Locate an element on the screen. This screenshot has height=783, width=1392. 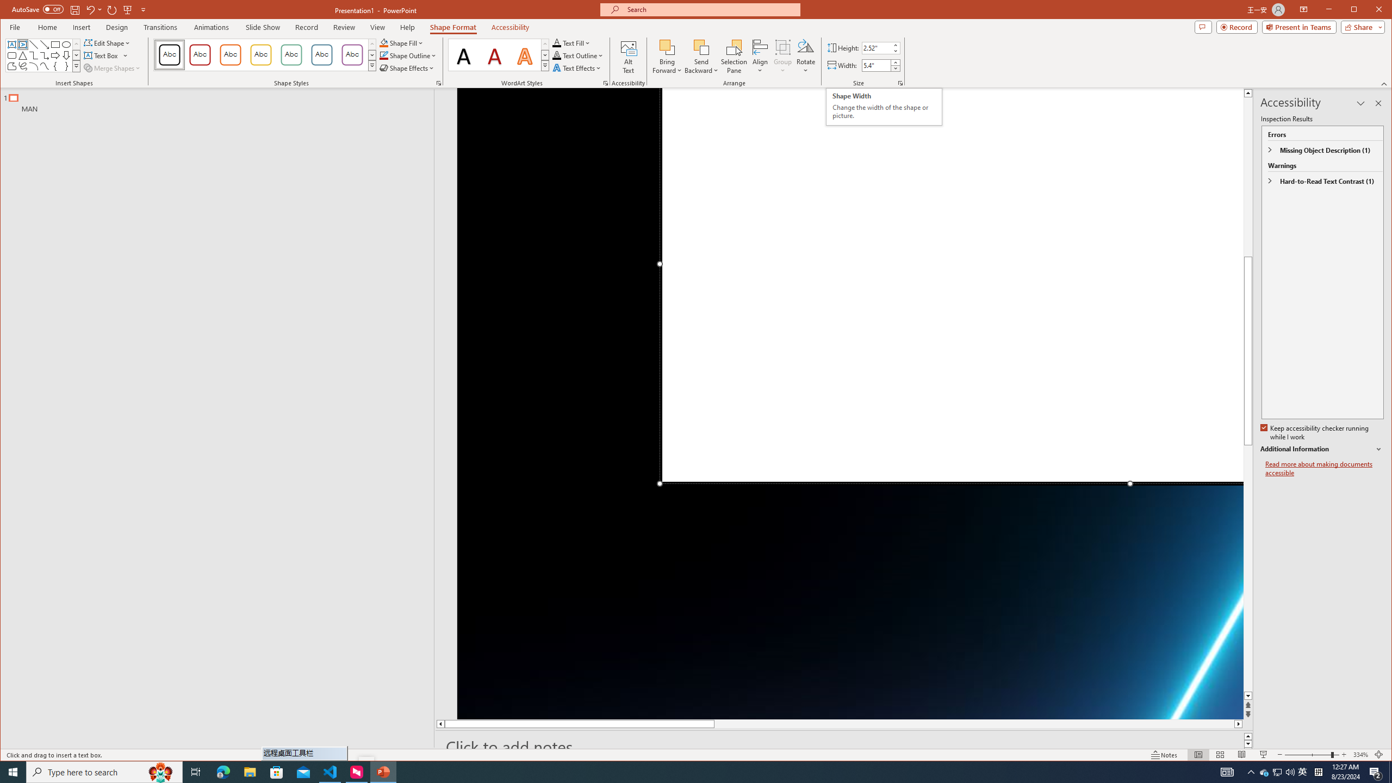
Size and Position... is located at coordinates (900, 83).